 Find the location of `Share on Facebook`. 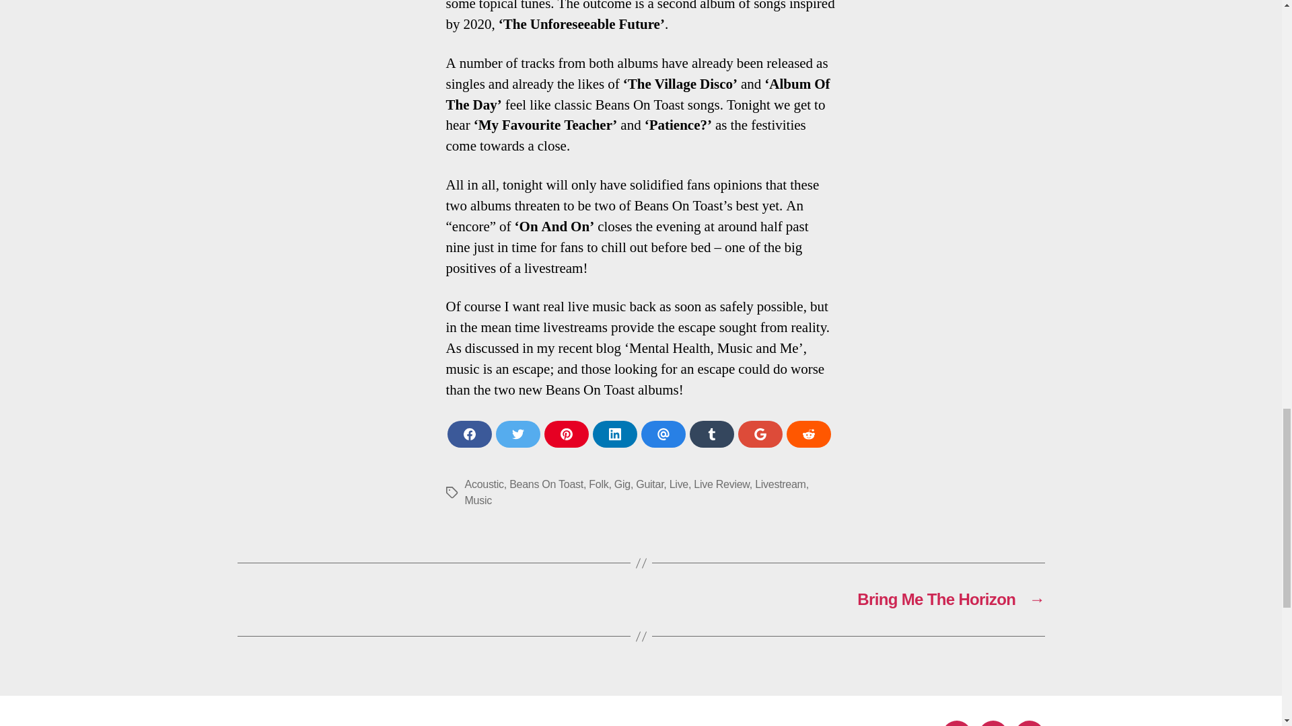

Share on Facebook is located at coordinates (468, 434).